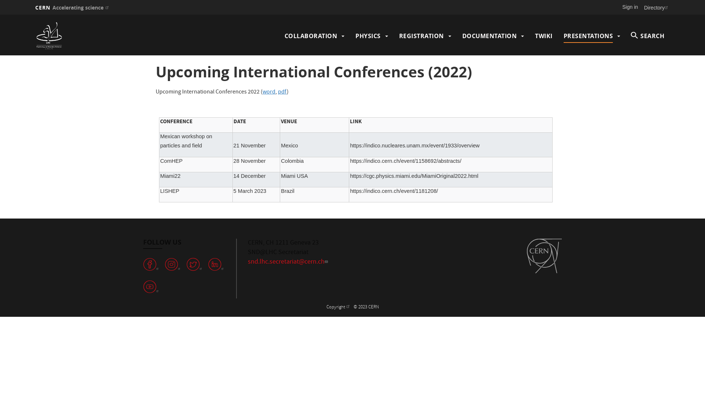  What do you see at coordinates (421, 36) in the screenshot?
I see `REGISTRATION` at bounding box center [421, 36].